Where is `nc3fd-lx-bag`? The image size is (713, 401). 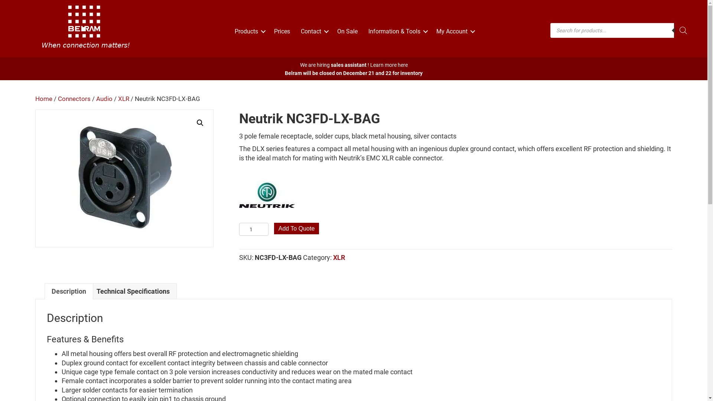
nc3fd-lx-bag is located at coordinates (124, 178).